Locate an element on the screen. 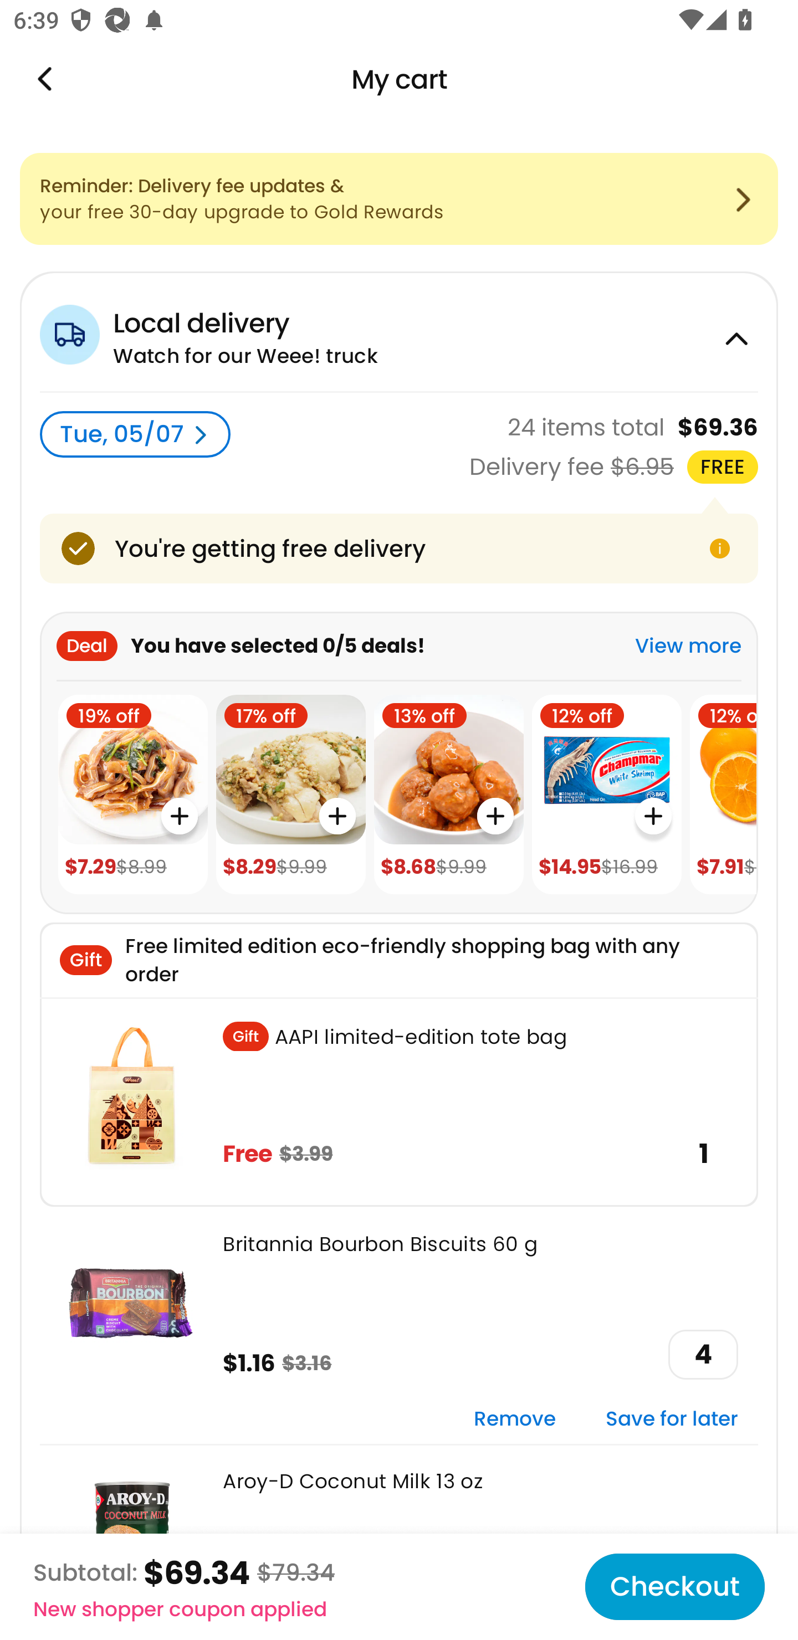 Image resolution: width=798 pixels, height=1640 pixels. 17% off $8.29 $9.99 is located at coordinates (290, 795).